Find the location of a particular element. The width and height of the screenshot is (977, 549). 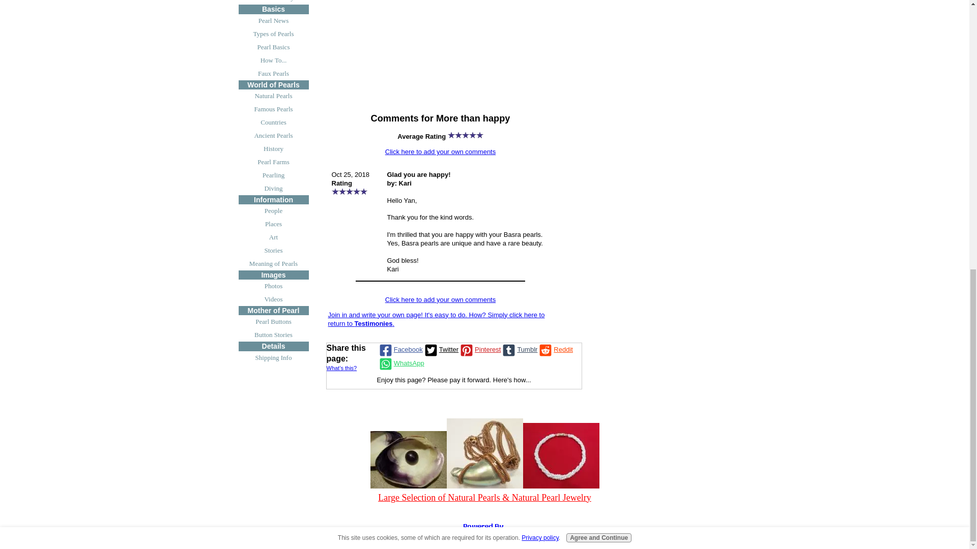

Famous Pearls is located at coordinates (273, 109).